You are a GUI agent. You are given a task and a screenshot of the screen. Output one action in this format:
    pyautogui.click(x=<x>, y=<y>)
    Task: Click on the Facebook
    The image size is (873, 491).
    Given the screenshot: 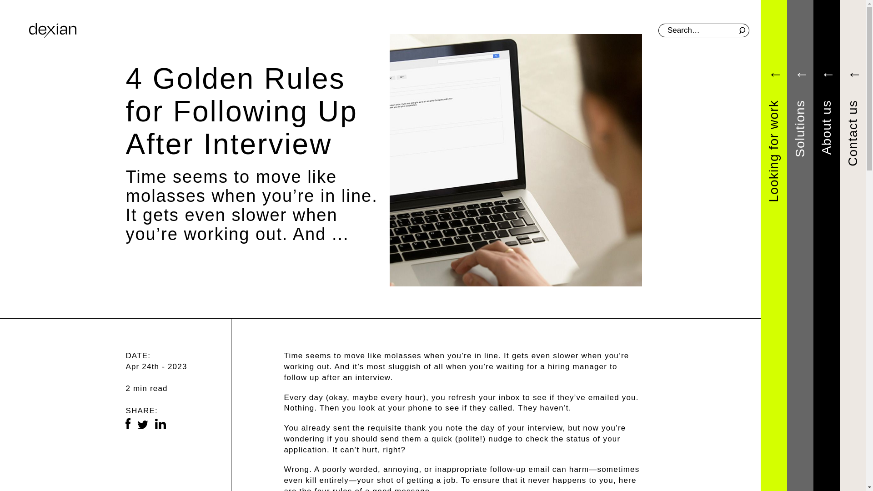 What is the action you would take?
    pyautogui.click(x=128, y=424)
    